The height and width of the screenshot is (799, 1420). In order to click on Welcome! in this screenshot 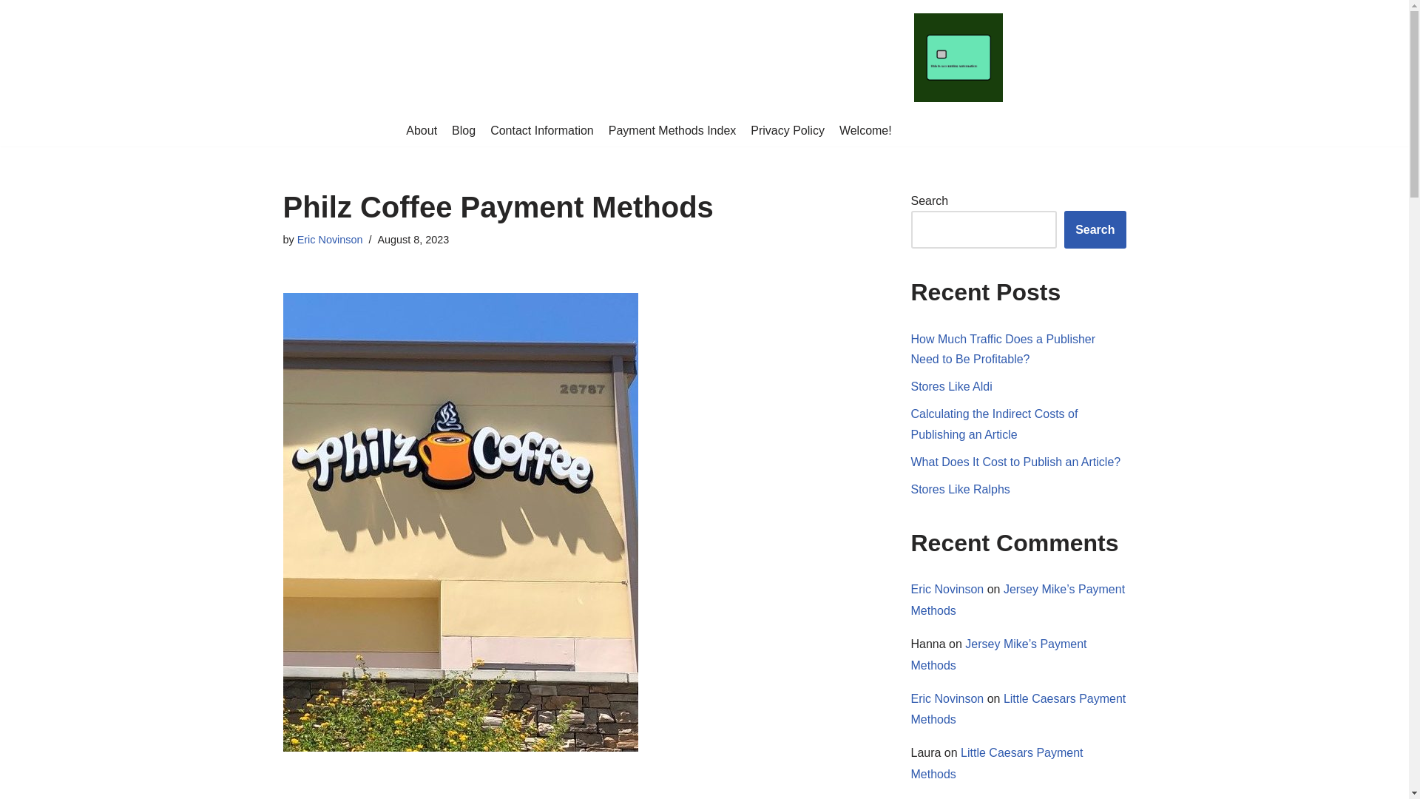, I will do `click(865, 131)`.